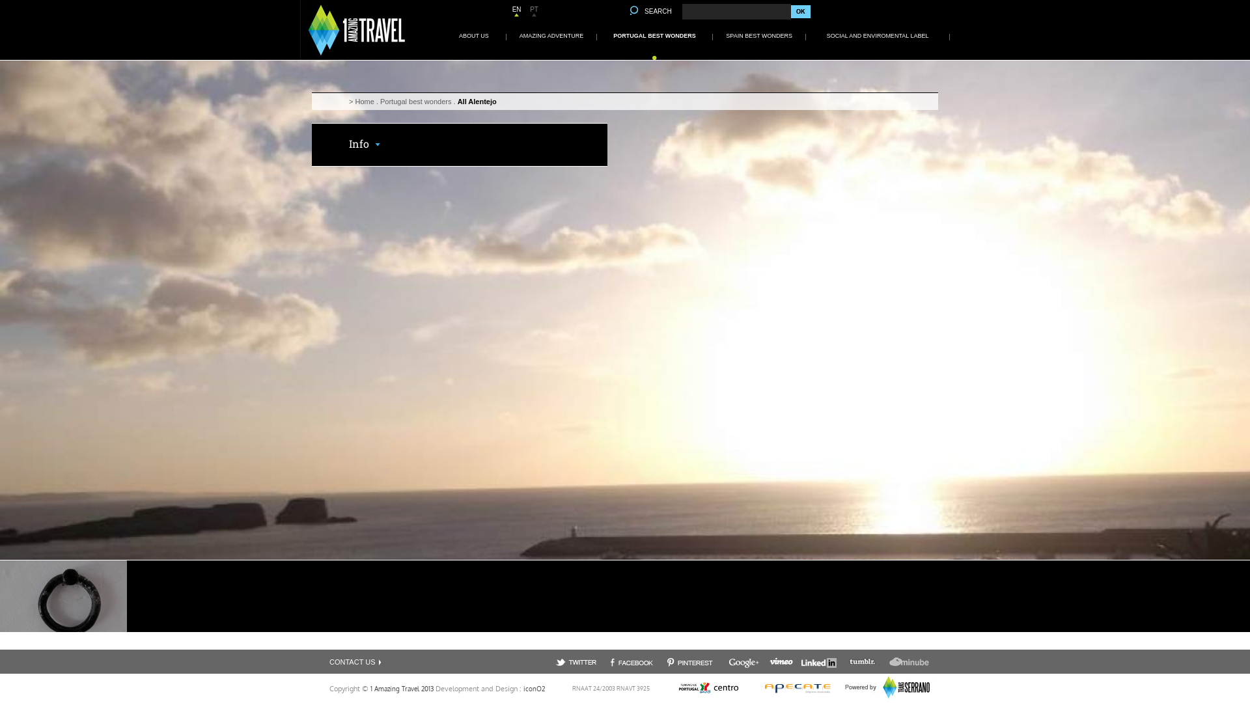 The height and width of the screenshot is (703, 1250). Describe the element at coordinates (551, 36) in the screenshot. I see `AMAZING ADVENTURE` at that location.